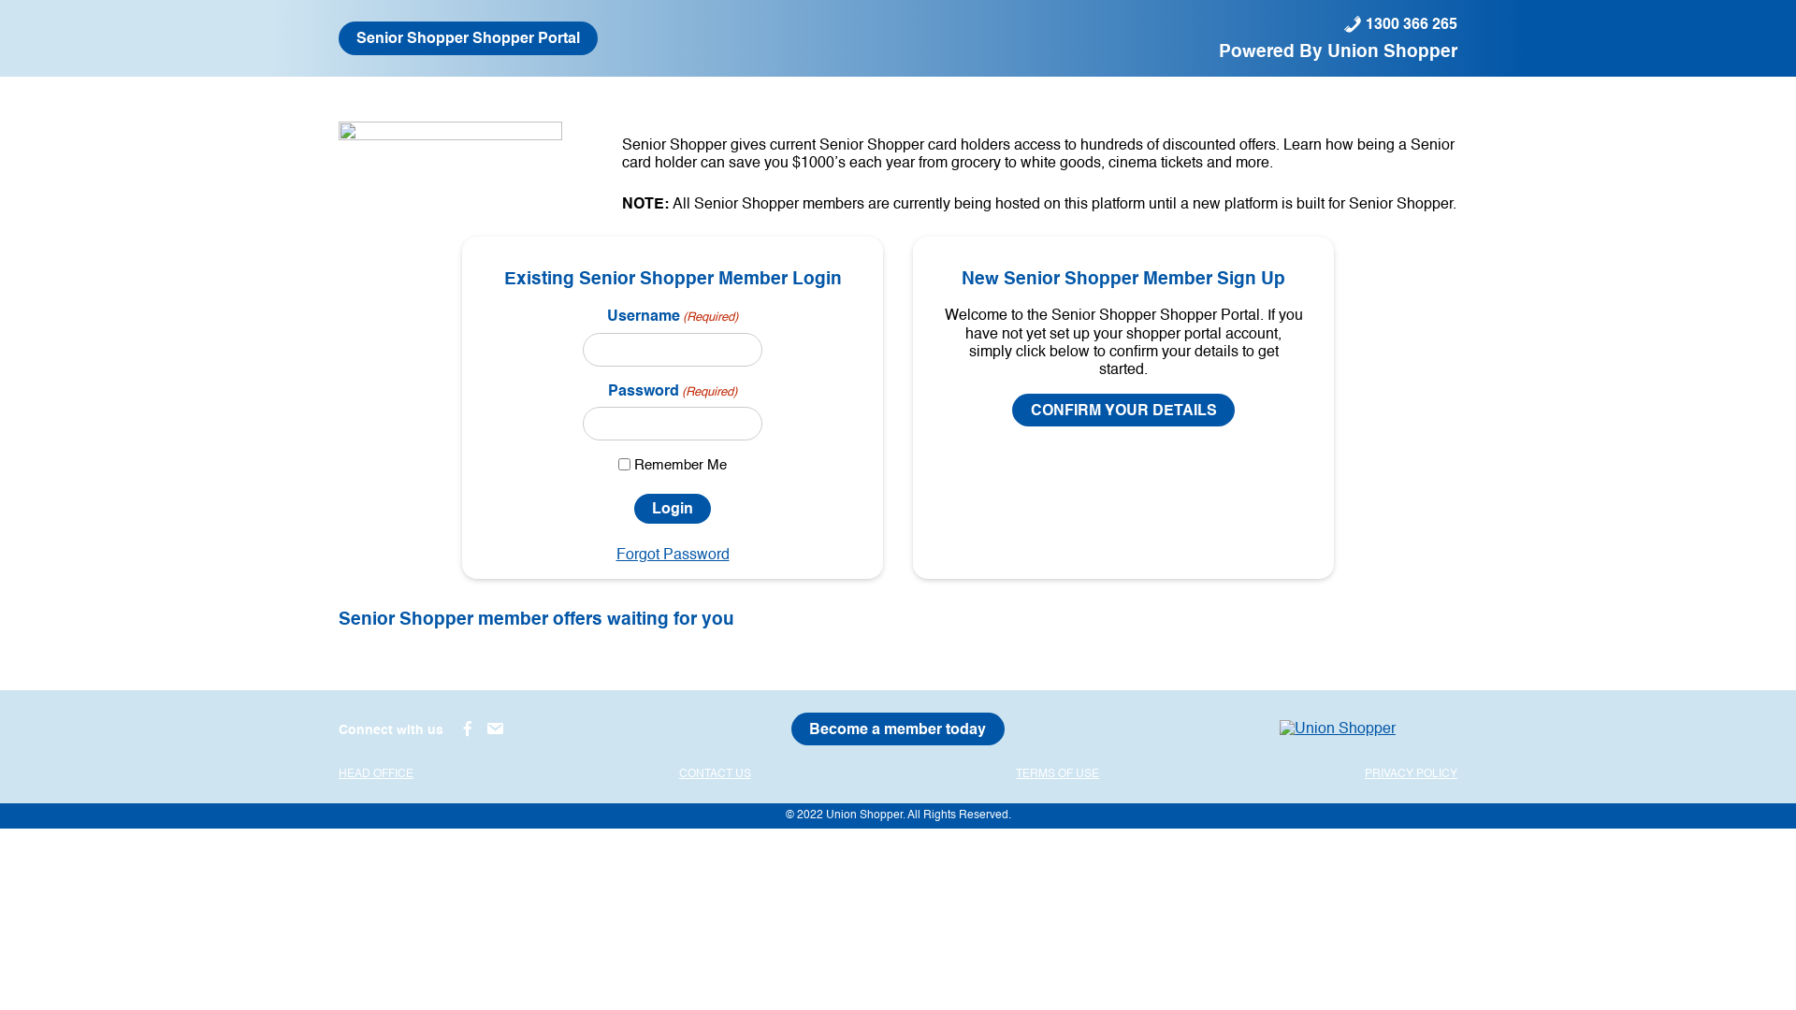  I want to click on CONTACT US, so click(715, 774).